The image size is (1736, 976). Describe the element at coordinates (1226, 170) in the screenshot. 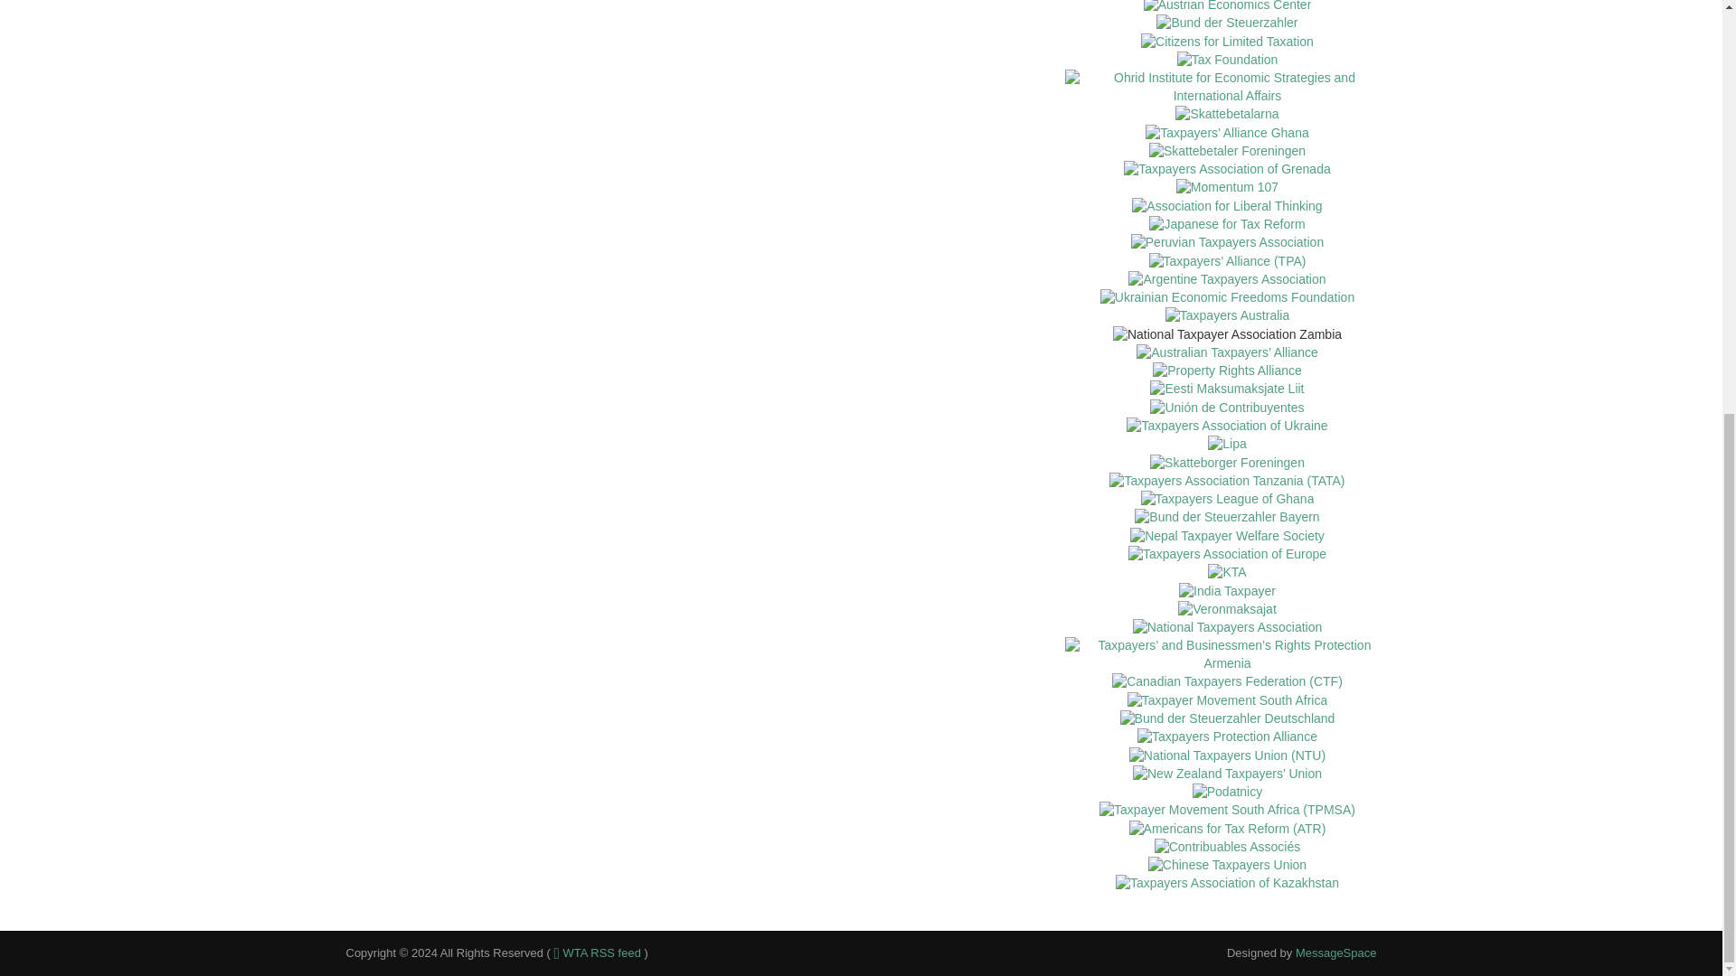

I see `Grenada` at that location.